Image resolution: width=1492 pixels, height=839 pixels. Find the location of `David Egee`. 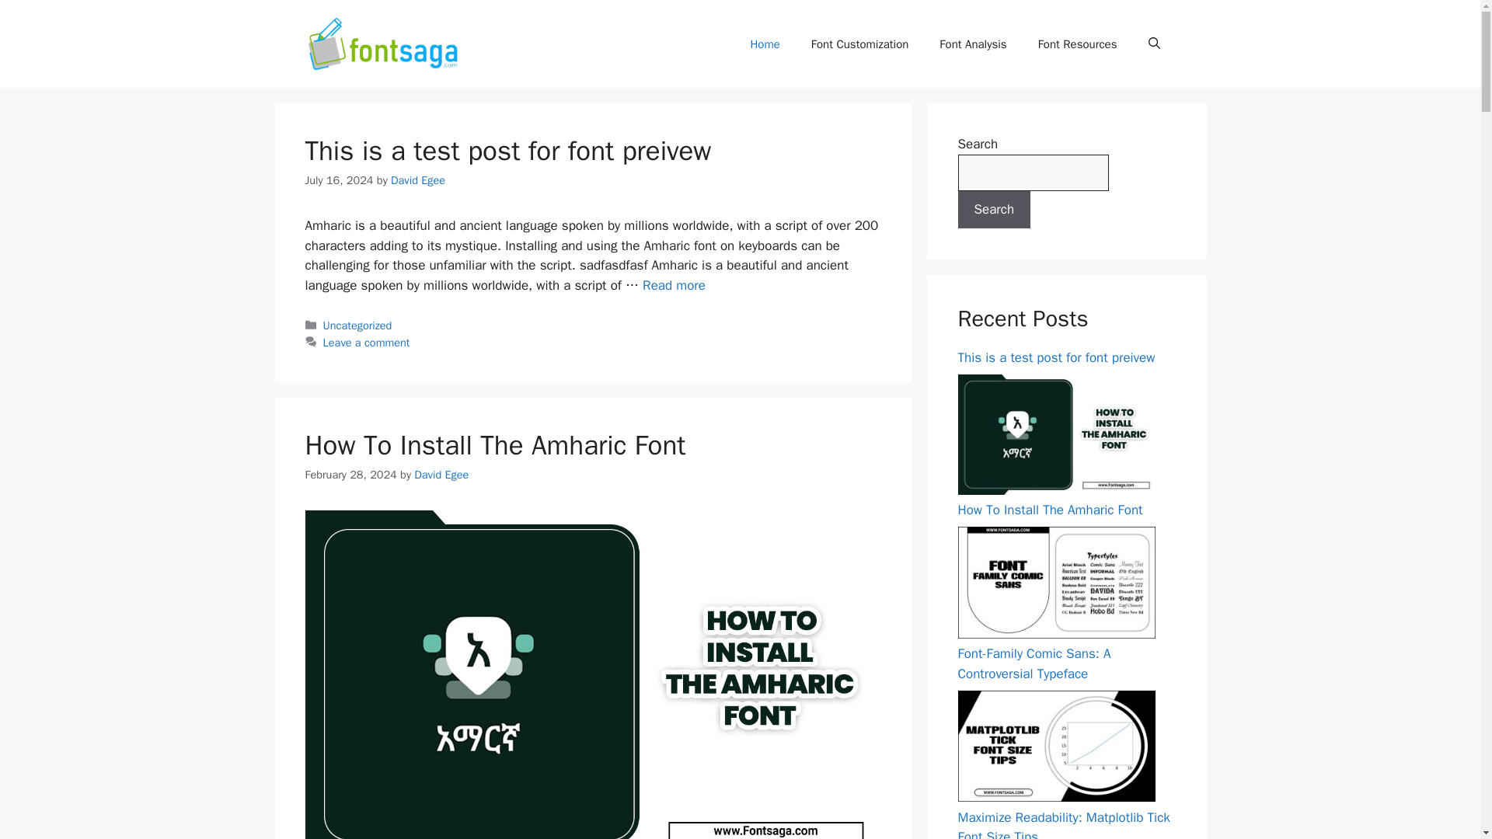

David Egee is located at coordinates (441, 474).